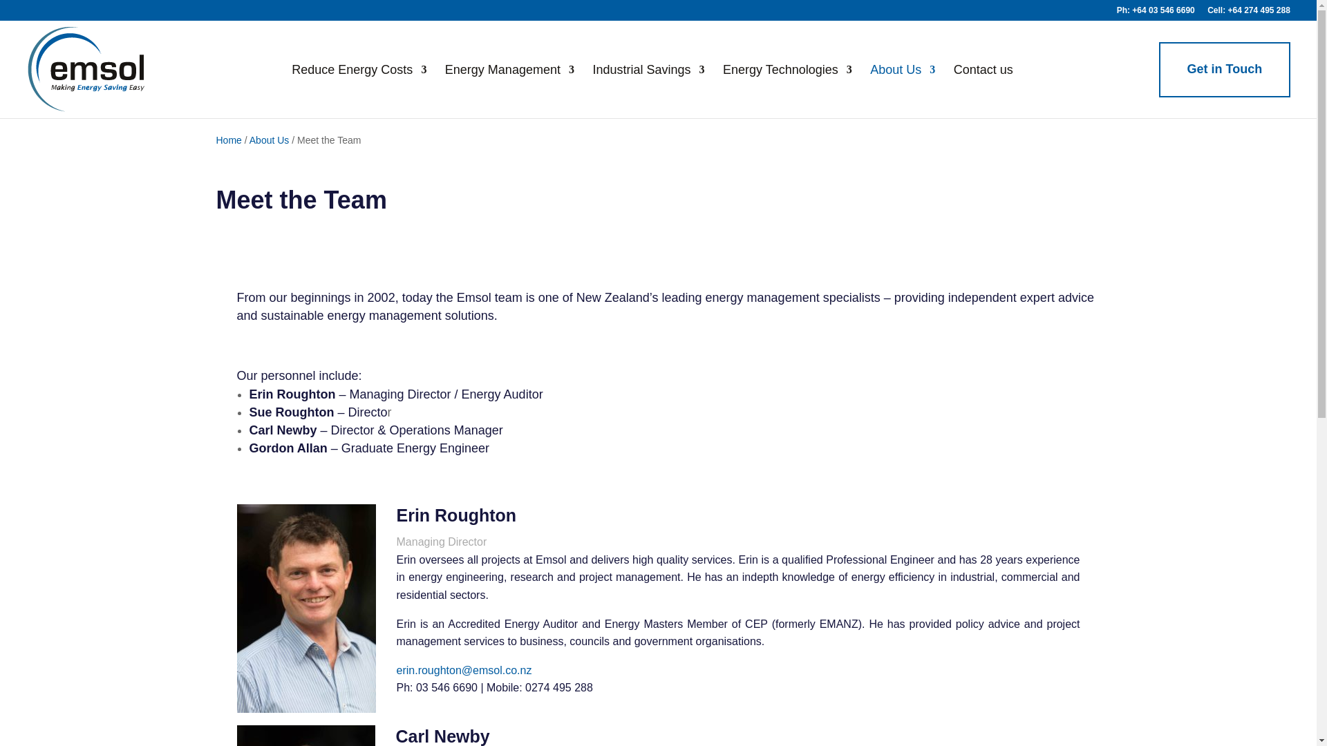 Image resolution: width=1327 pixels, height=746 pixels. Describe the element at coordinates (359, 84) in the screenshot. I see `Reduce Energy Costs` at that location.